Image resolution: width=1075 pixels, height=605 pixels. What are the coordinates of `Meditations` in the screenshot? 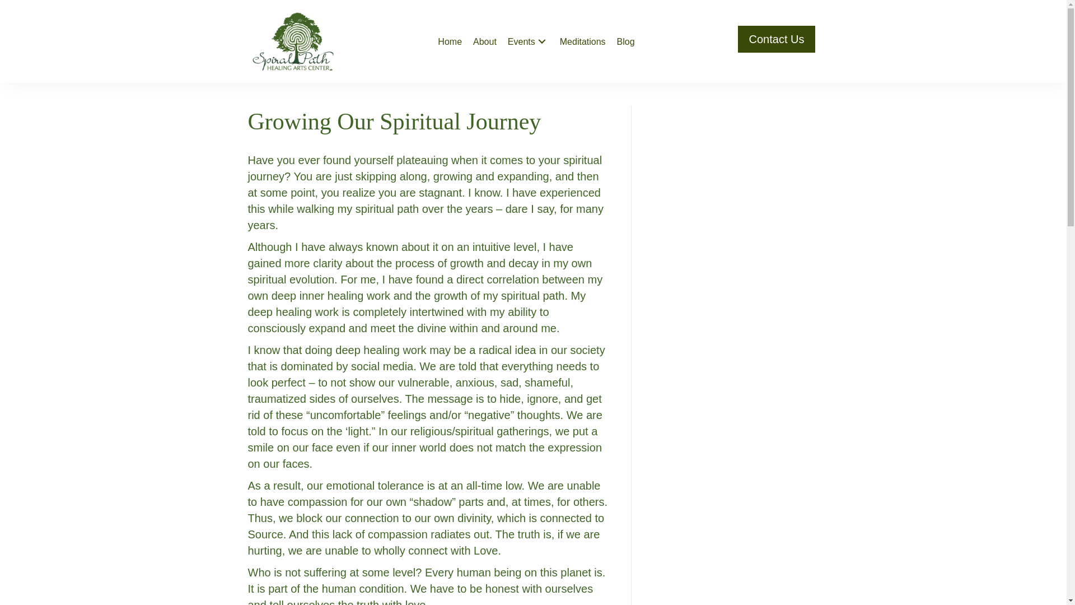 It's located at (583, 41).